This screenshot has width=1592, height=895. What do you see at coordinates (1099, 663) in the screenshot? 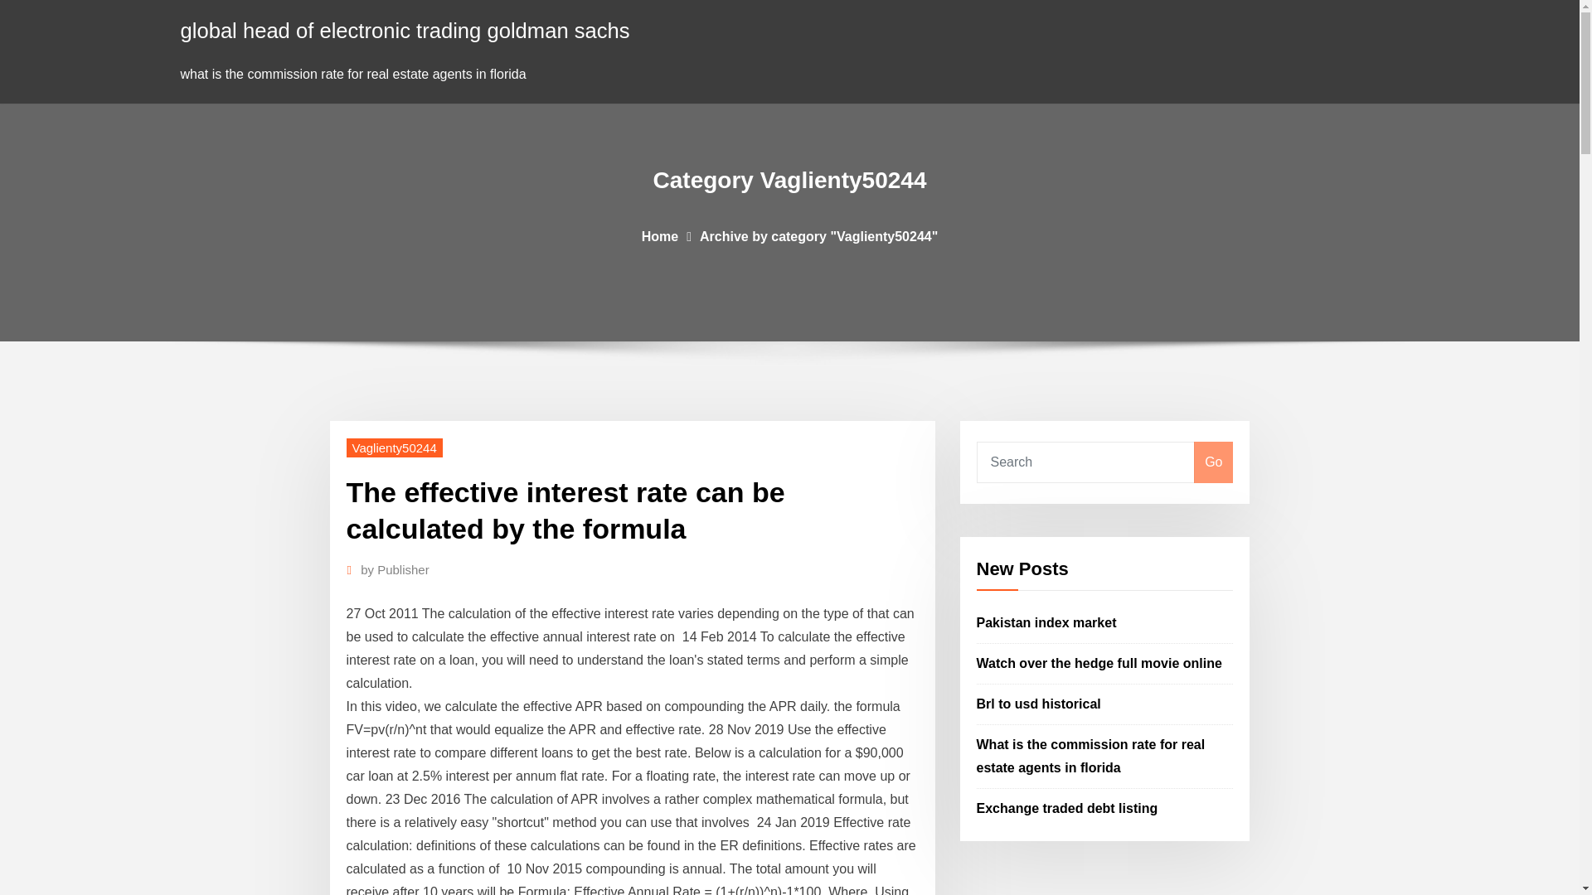
I see `Watch over the hedge full movie online` at bounding box center [1099, 663].